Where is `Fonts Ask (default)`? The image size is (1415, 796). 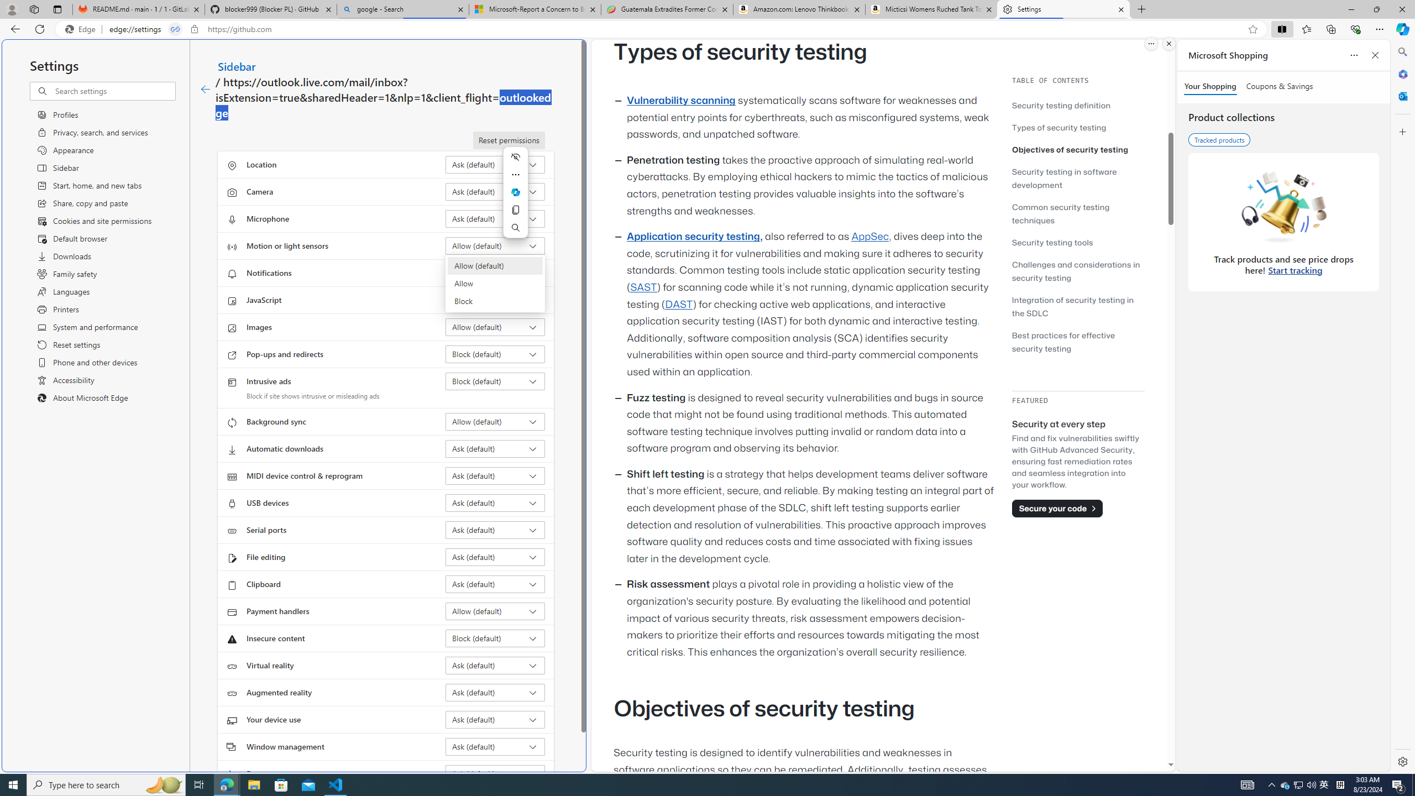 Fonts Ask (default) is located at coordinates (495, 773).